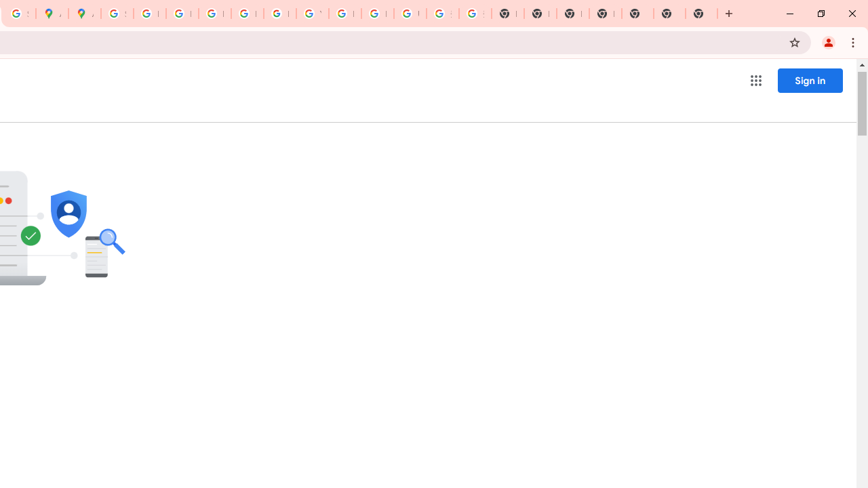 This screenshot has height=488, width=868. Describe the element at coordinates (605, 14) in the screenshot. I see `New Tab` at that location.